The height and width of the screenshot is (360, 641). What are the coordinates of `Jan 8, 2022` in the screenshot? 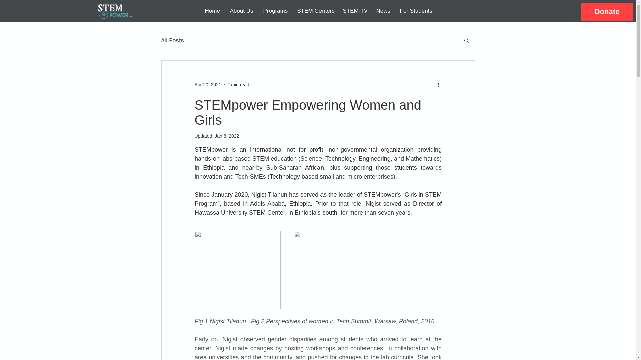 It's located at (227, 136).